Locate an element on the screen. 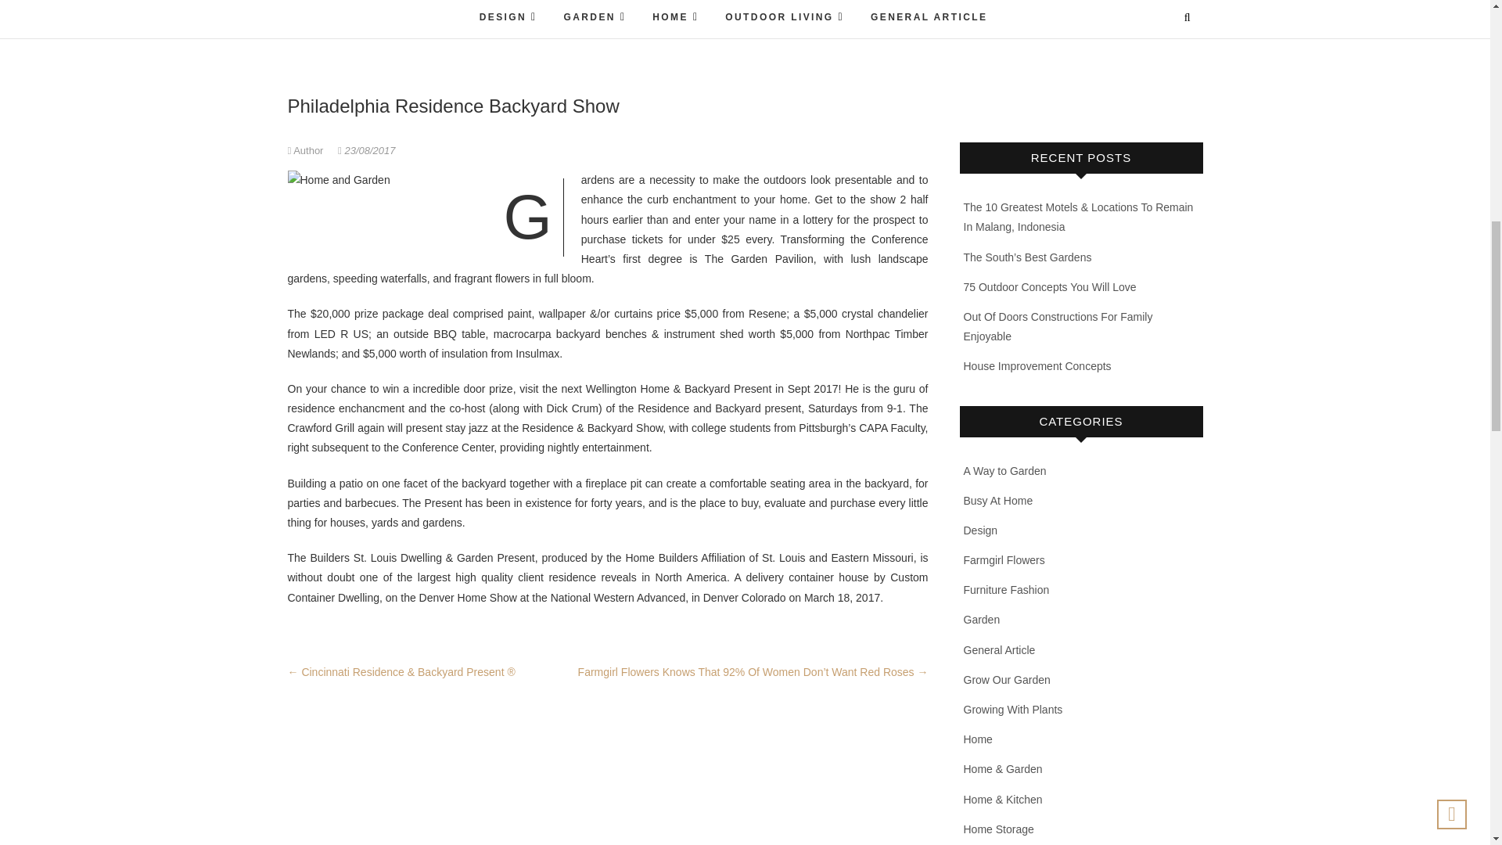  DESIGN is located at coordinates (508, 19).